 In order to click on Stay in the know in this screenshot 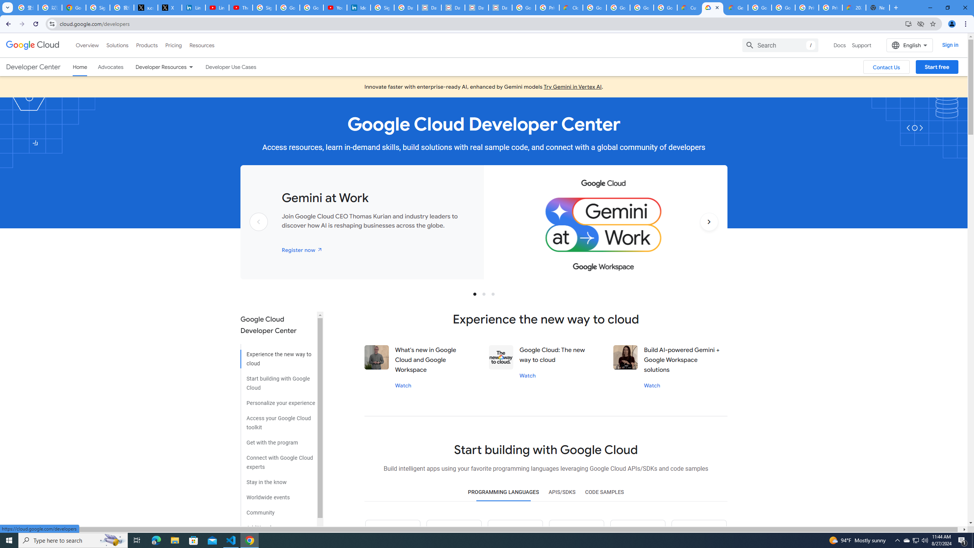, I will do `click(278, 479)`.